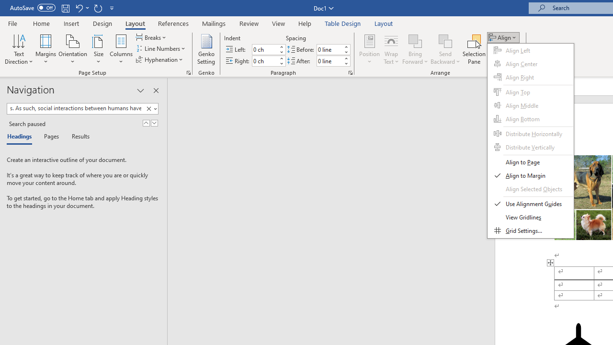 The width and height of the screenshot is (613, 345). I want to click on More, so click(346, 58).